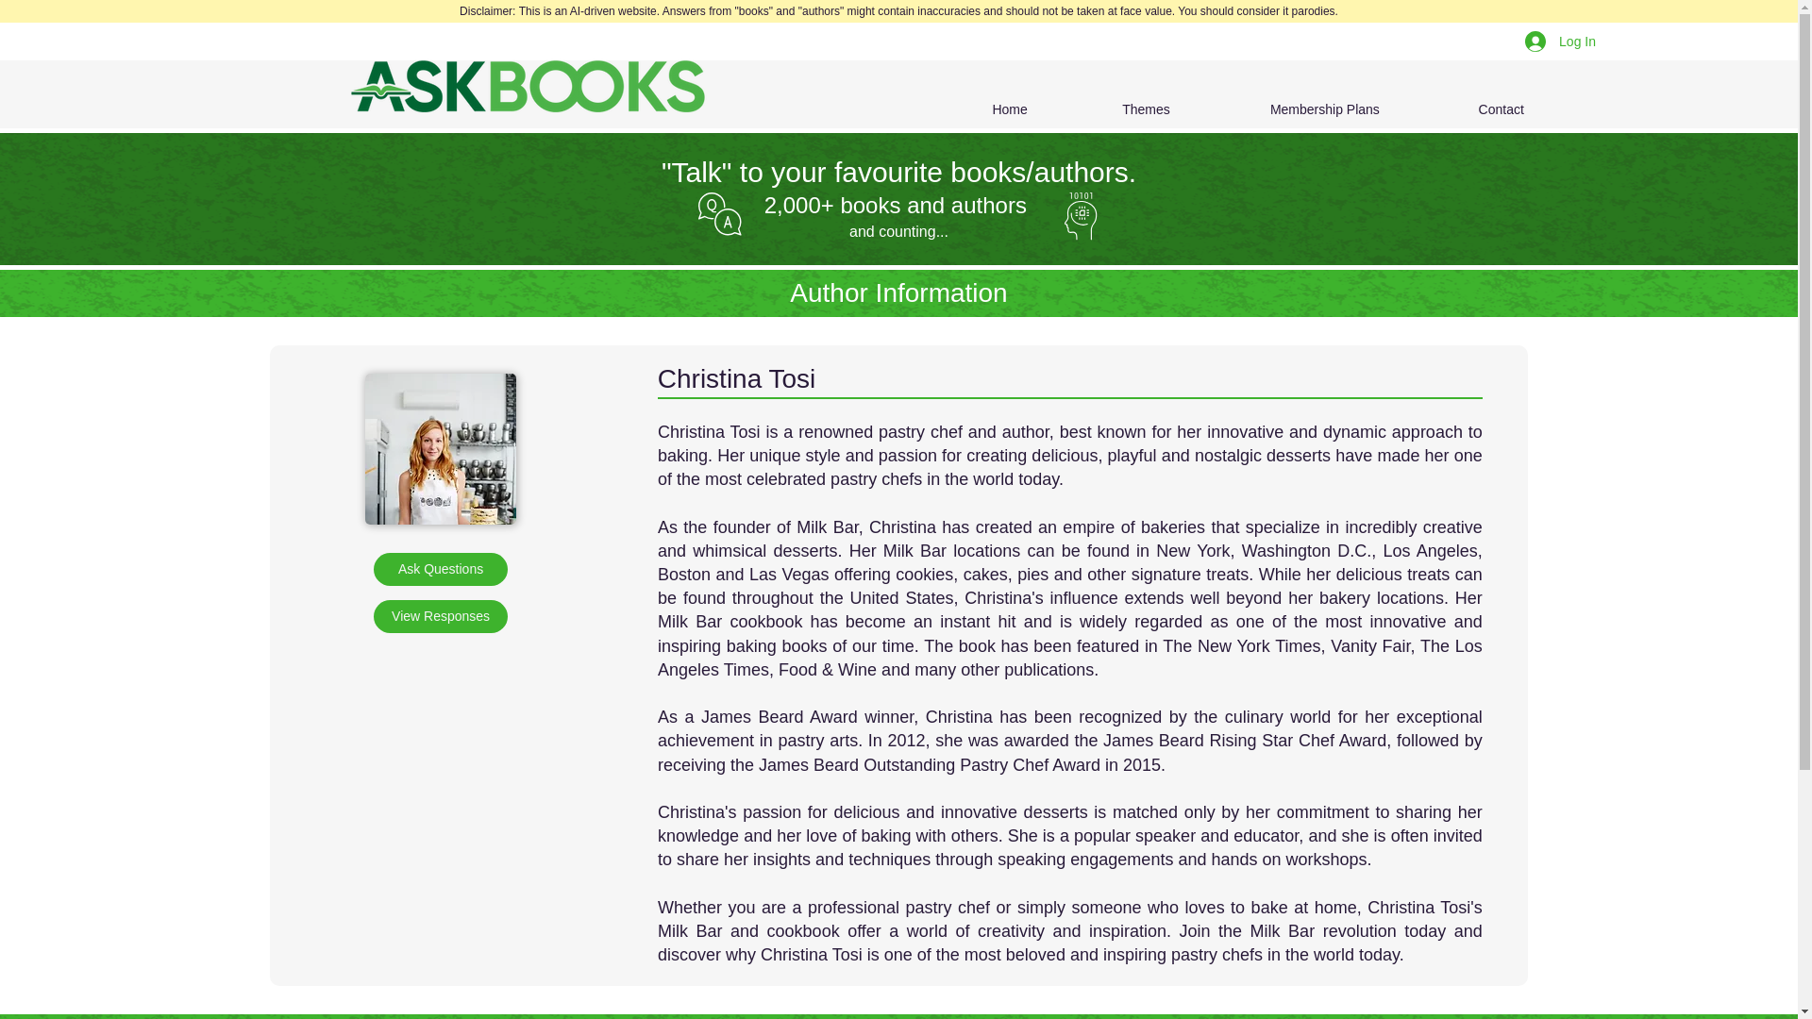 This screenshot has width=1812, height=1019. What do you see at coordinates (1289, 109) in the screenshot?
I see `Membership Plans` at bounding box center [1289, 109].